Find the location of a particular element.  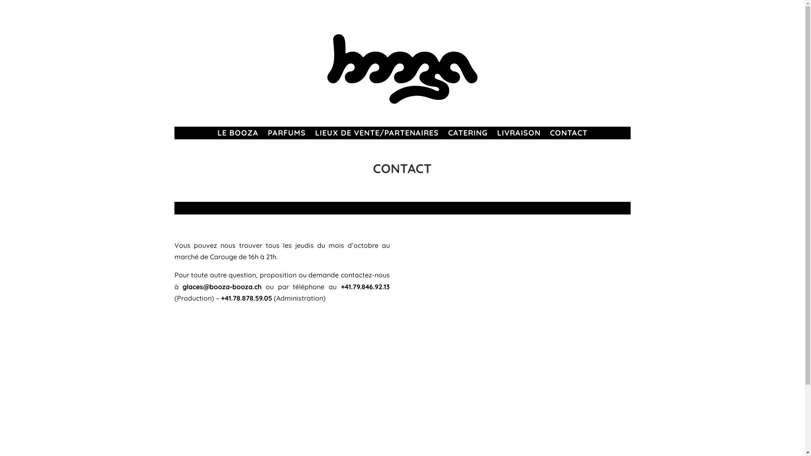

Logo-Booza-70pct is located at coordinates (402, 69).